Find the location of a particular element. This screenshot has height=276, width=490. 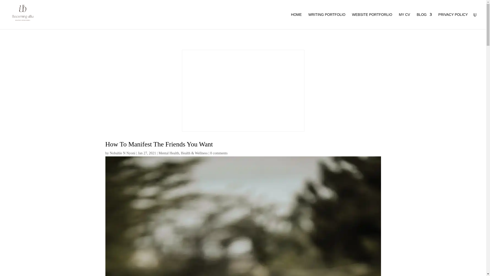

WRITING PORTFOLIO is located at coordinates (327, 21).